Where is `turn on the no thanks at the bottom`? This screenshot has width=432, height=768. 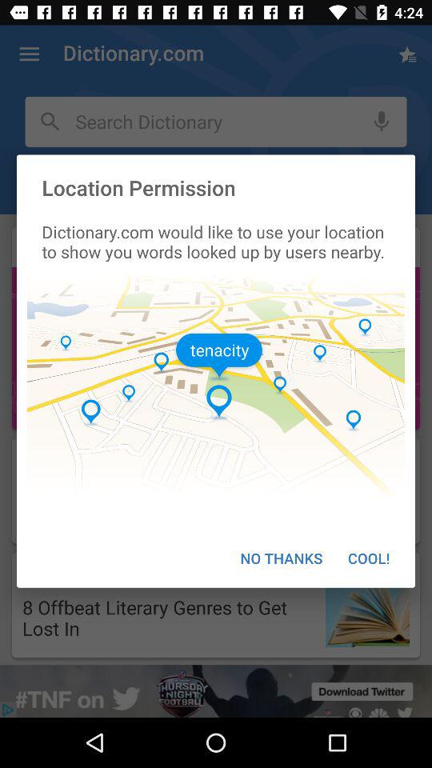 turn on the no thanks at the bottom is located at coordinates (282, 558).